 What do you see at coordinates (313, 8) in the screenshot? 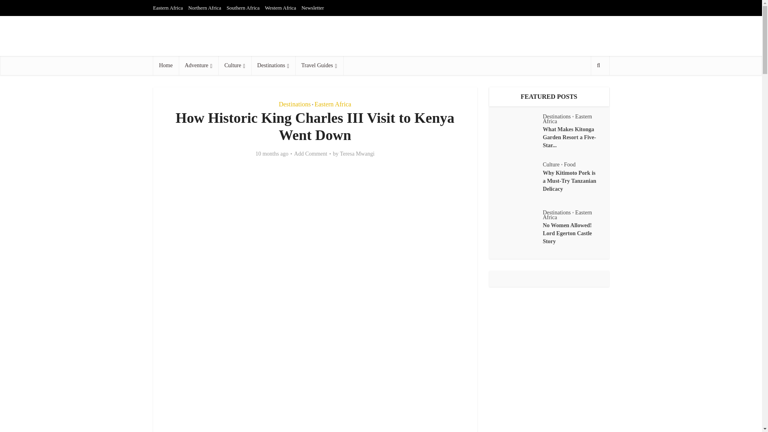
I see `Newsletter` at bounding box center [313, 8].